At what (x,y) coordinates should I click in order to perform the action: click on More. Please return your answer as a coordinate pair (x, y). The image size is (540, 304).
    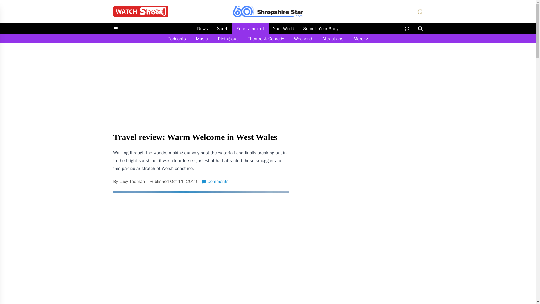
    Looking at the image, I should click on (361, 39).